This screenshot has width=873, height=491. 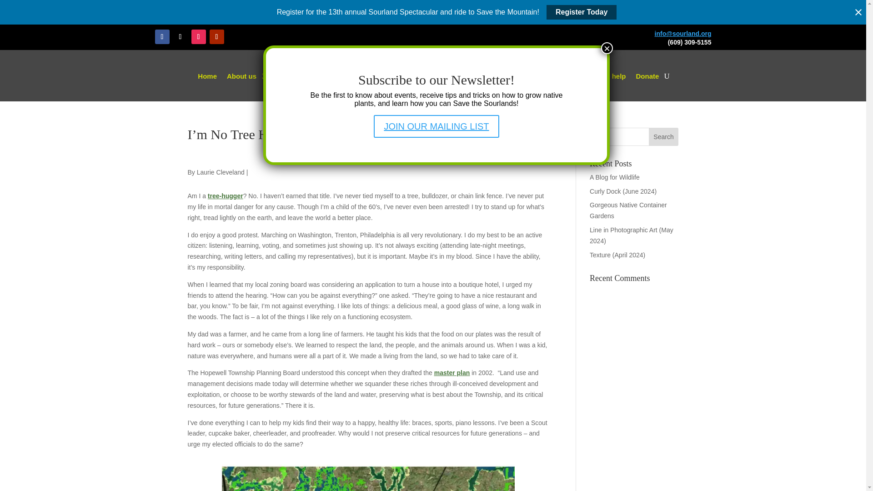 I want to click on Register Today, so click(x=581, y=12).